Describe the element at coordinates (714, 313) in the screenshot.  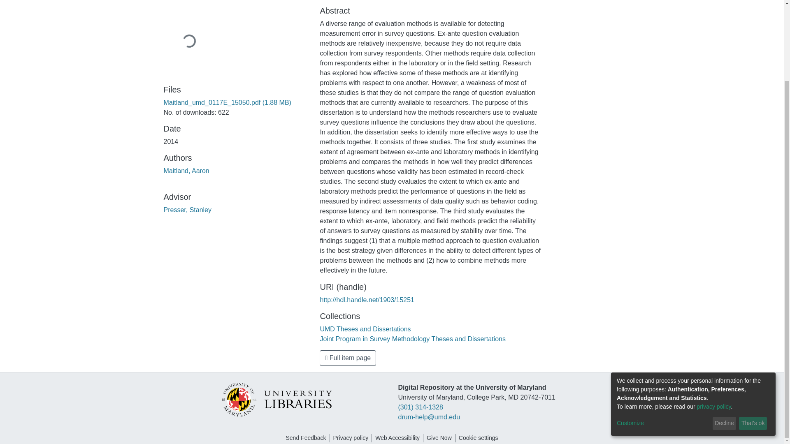
I see `privacy policy` at that location.